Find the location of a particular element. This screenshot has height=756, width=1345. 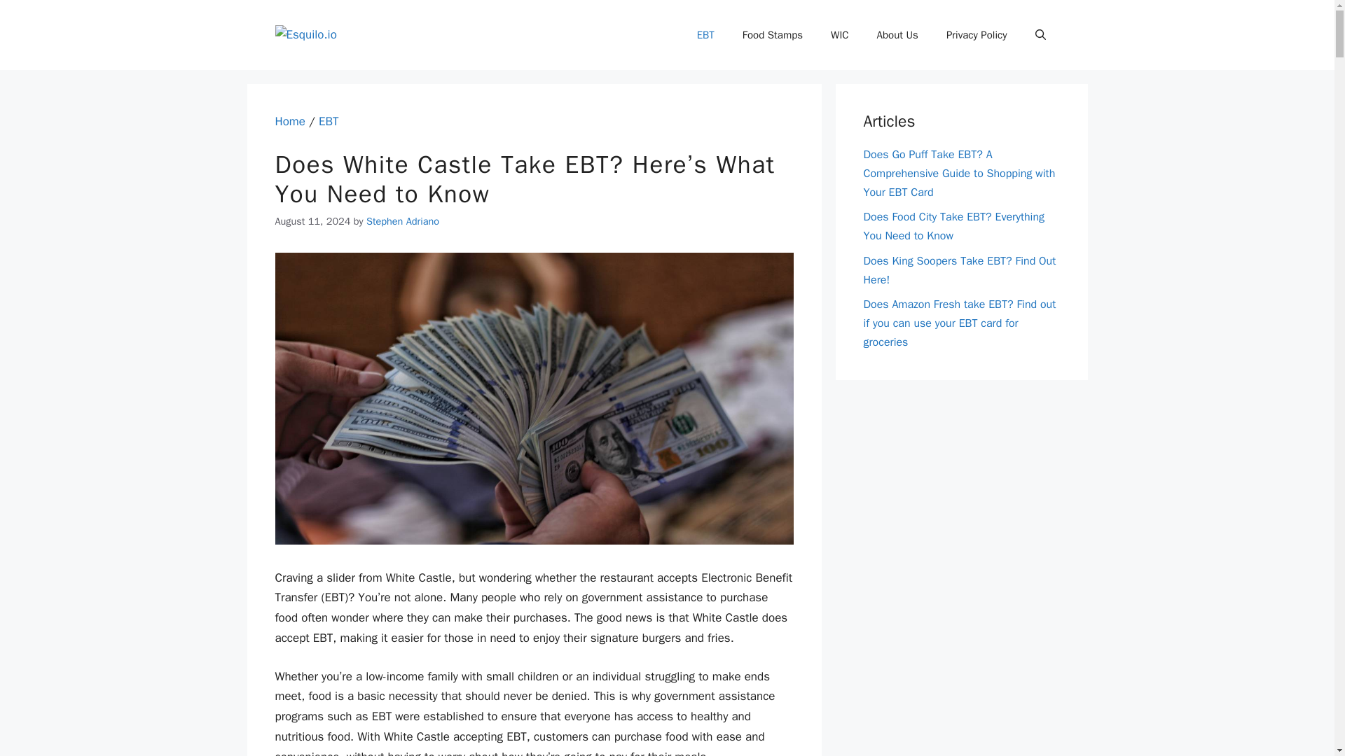

Does Food City Take EBT? Everything You Need to Know is located at coordinates (954, 226).